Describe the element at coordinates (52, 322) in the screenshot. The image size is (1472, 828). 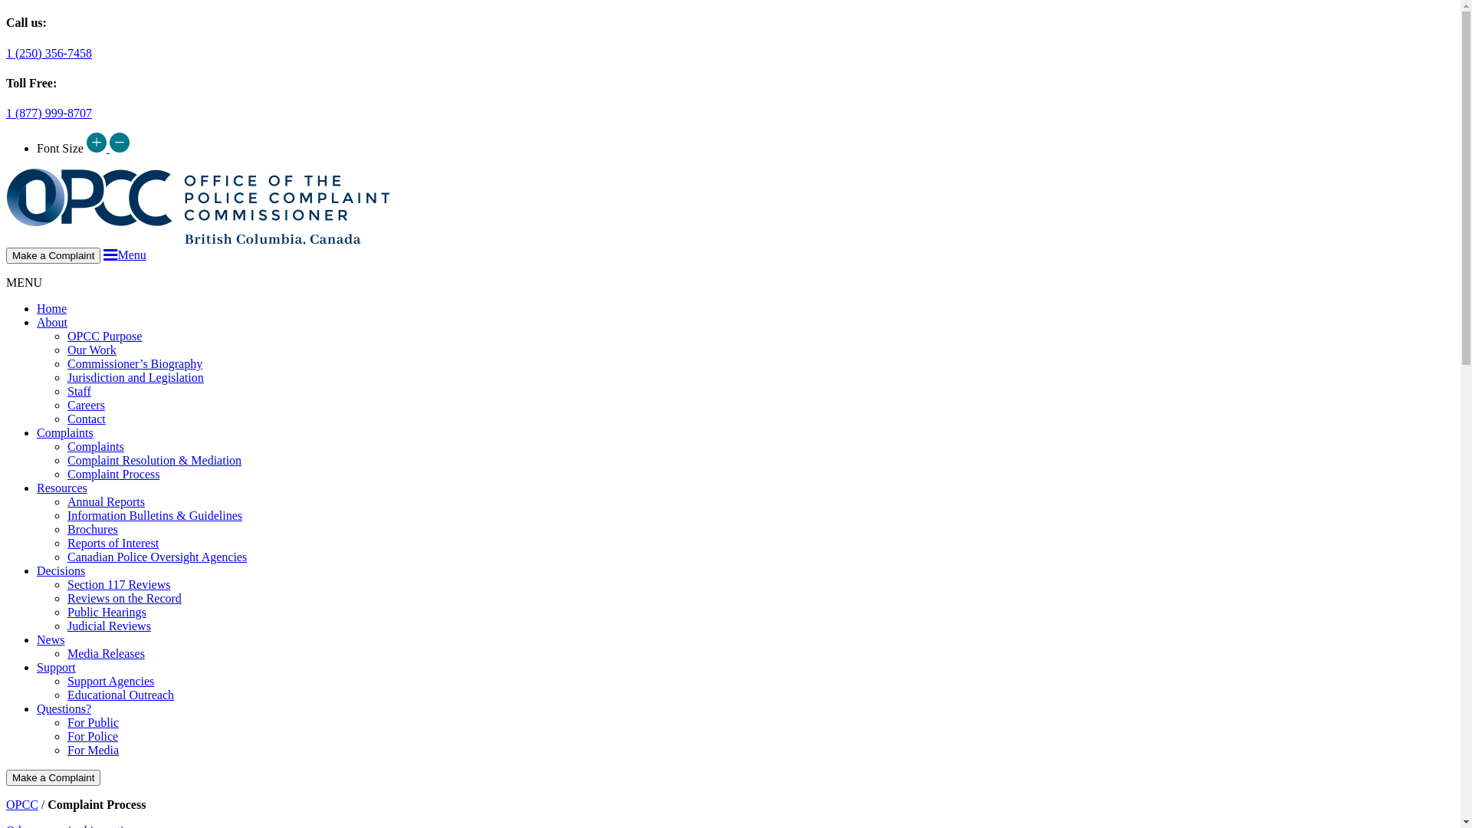
I see `About` at that location.